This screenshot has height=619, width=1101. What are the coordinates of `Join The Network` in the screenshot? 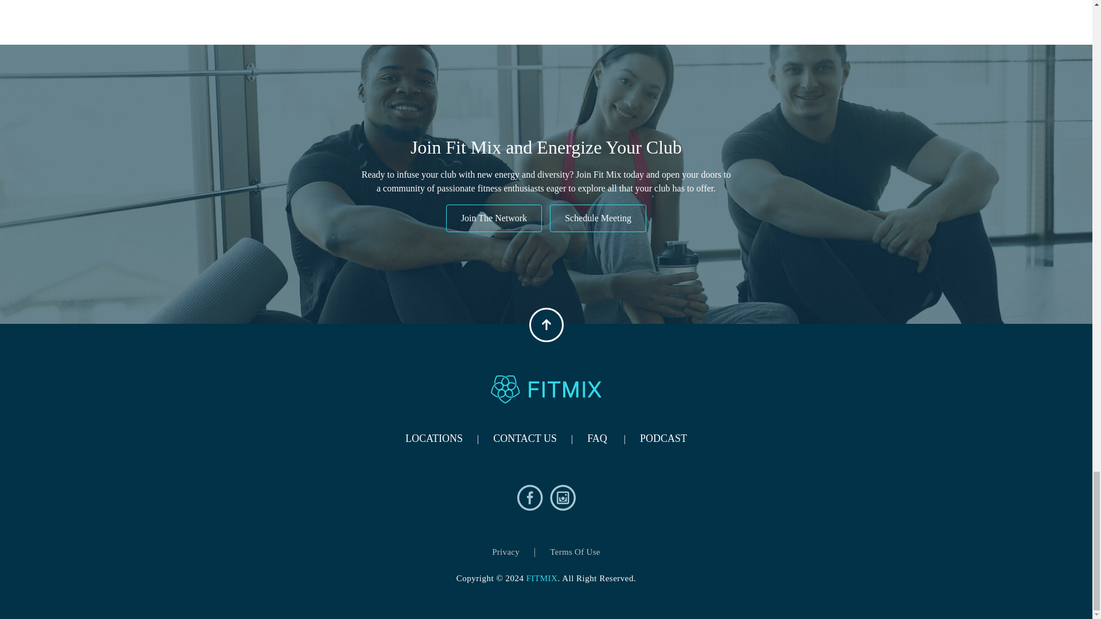 It's located at (493, 218).